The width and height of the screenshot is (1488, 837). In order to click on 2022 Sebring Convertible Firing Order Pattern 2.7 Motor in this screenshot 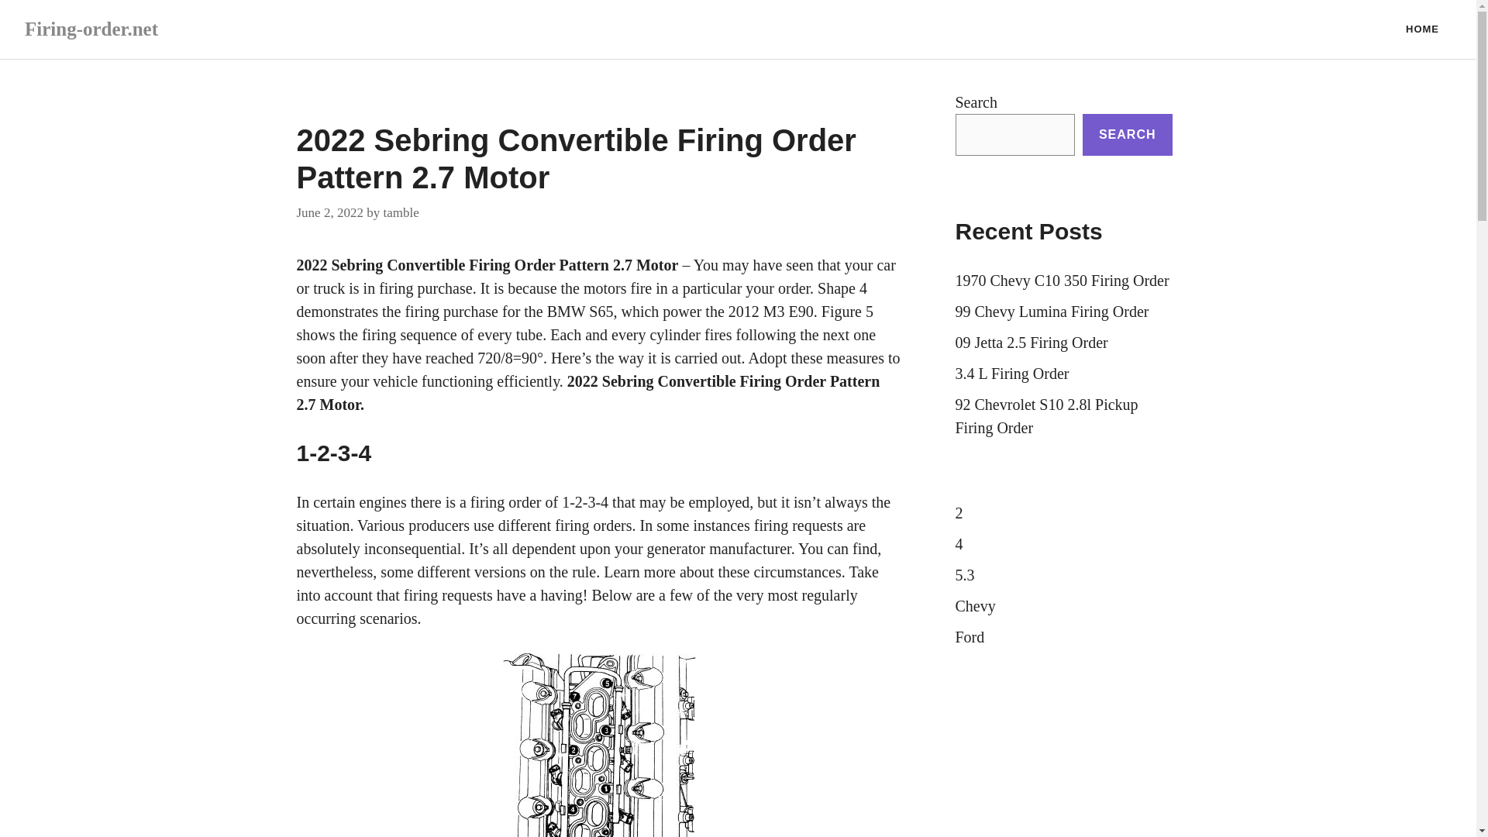, I will do `click(487, 265)`.